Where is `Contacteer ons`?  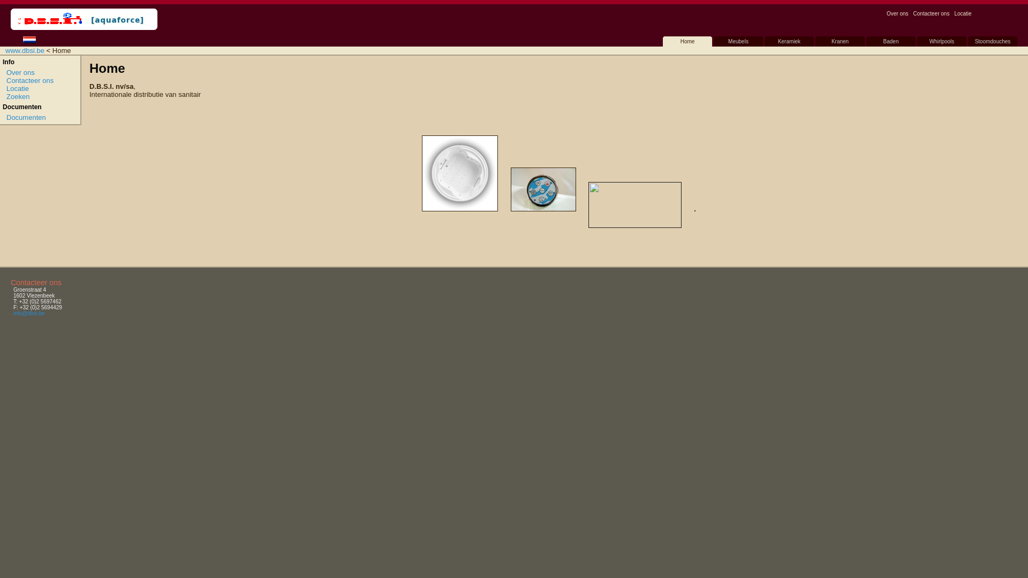
Contacteer ons is located at coordinates (932, 14).